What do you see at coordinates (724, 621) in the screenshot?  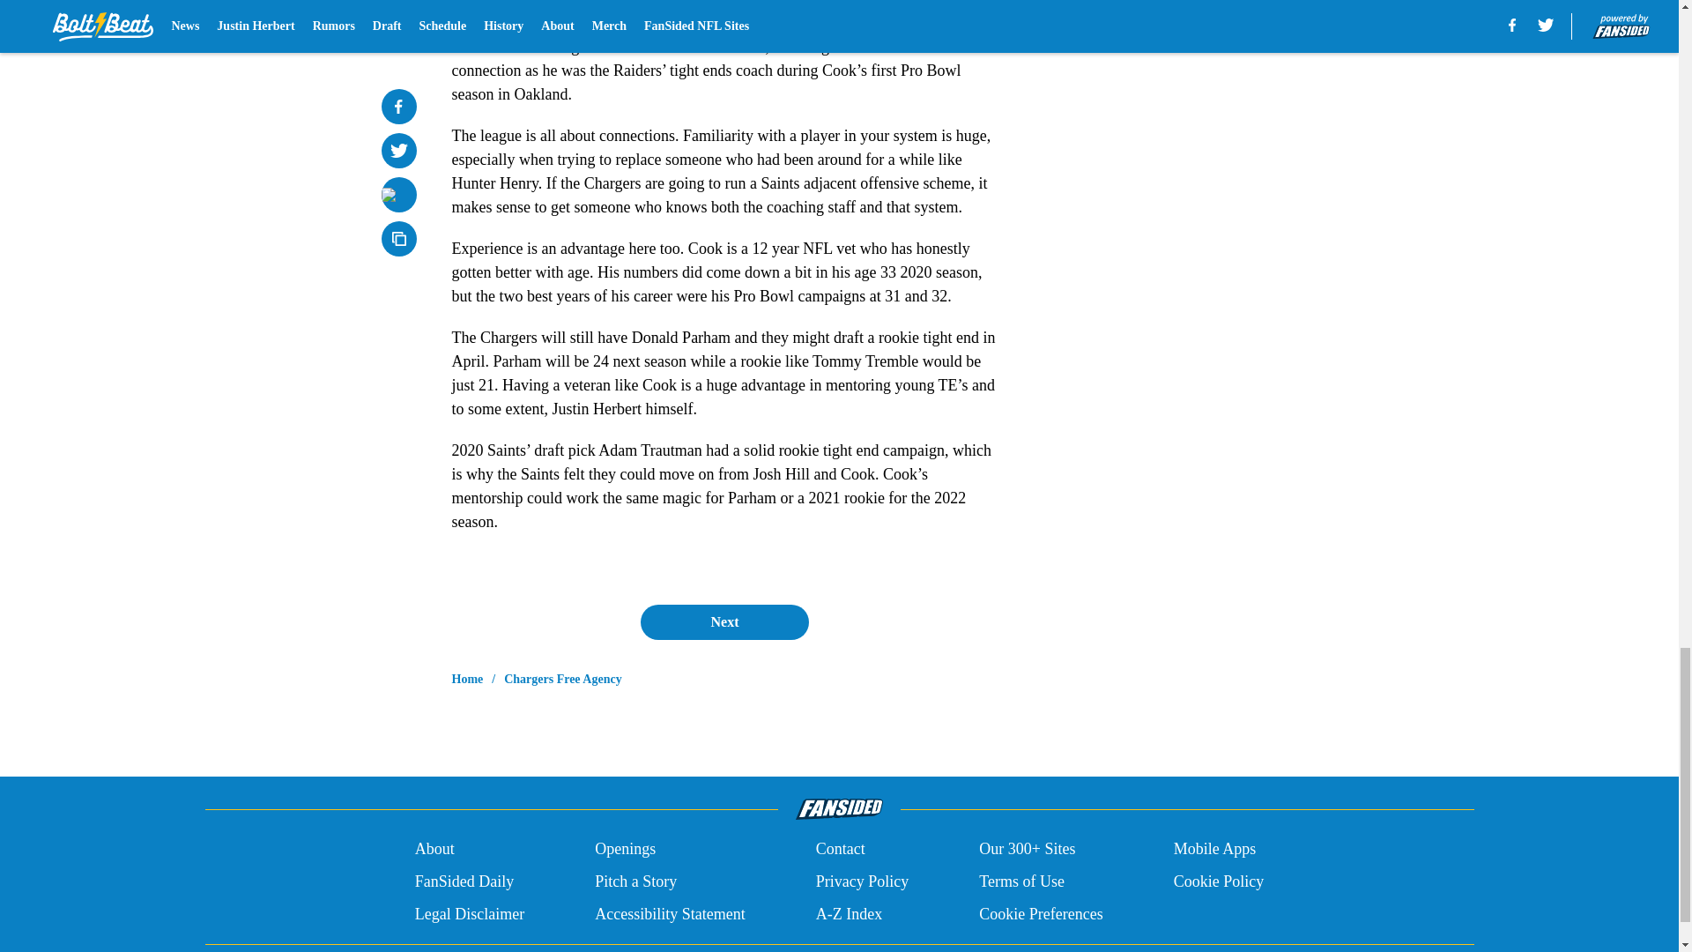 I see `Next` at bounding box center [724, 621].